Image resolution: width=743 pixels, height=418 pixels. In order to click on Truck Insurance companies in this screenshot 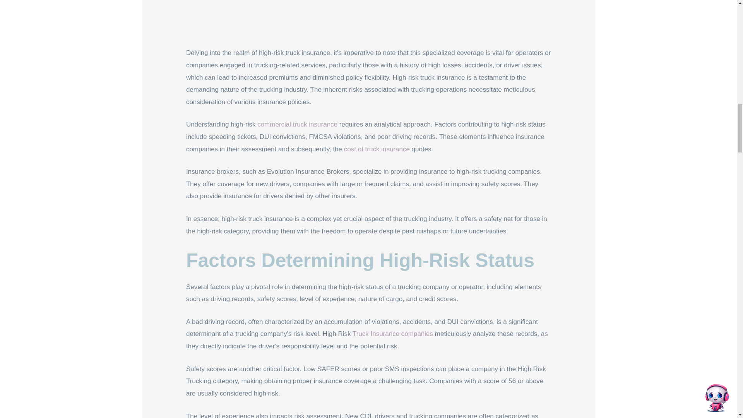, I will do `click(392, 334)`.